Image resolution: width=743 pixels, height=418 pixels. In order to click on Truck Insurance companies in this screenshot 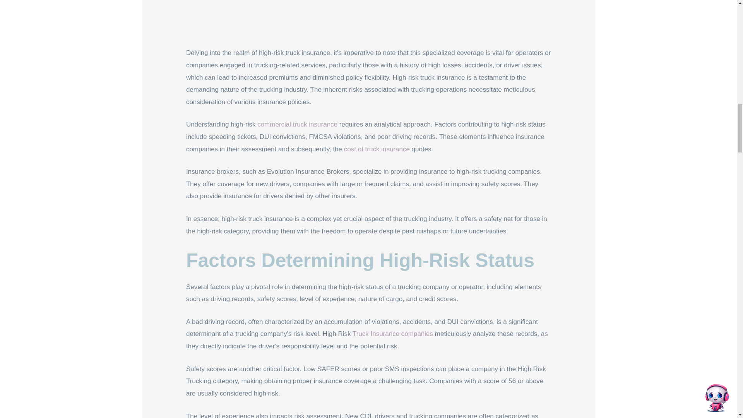, I will do `click(392, 334)`.